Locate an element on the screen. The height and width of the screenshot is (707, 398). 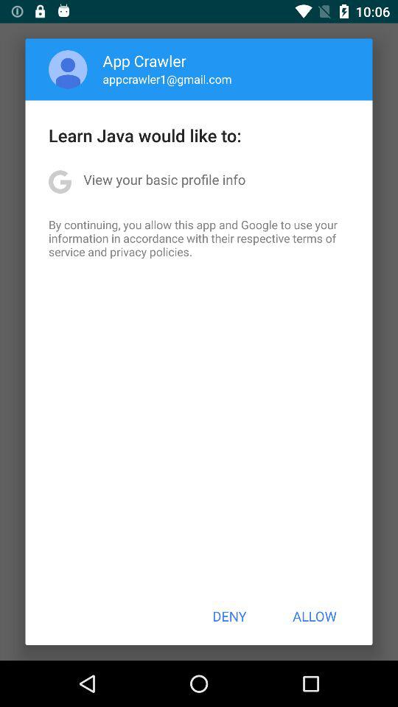
select the icon to the left of the allow is located at coordinates (229, 616).